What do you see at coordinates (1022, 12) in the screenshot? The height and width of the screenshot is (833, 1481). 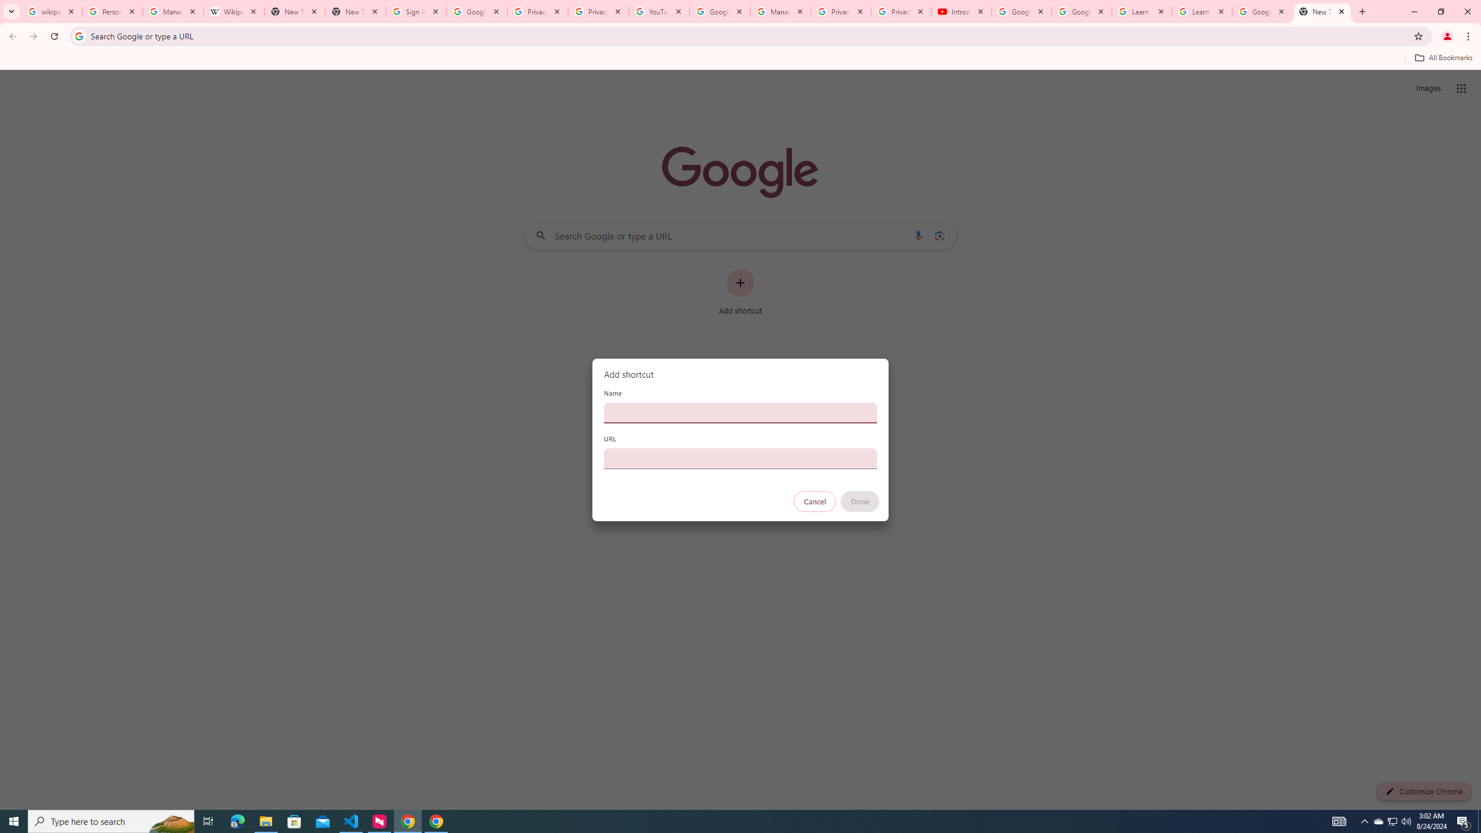 I see `Google Account Help` at bounding box center [1022, 12].